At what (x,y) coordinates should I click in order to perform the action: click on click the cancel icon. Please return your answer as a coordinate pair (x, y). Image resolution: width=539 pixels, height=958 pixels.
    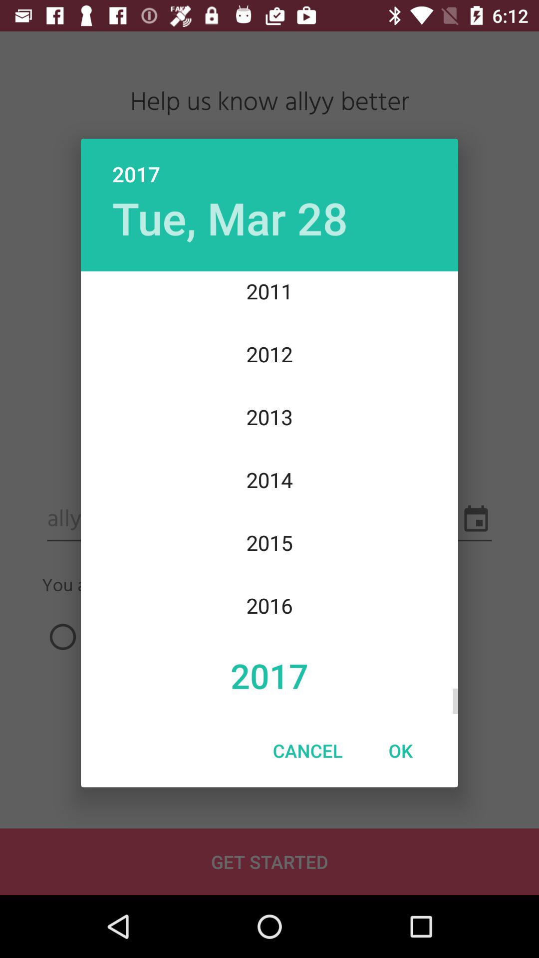
    Looking at the image, I should click on (307, 750).